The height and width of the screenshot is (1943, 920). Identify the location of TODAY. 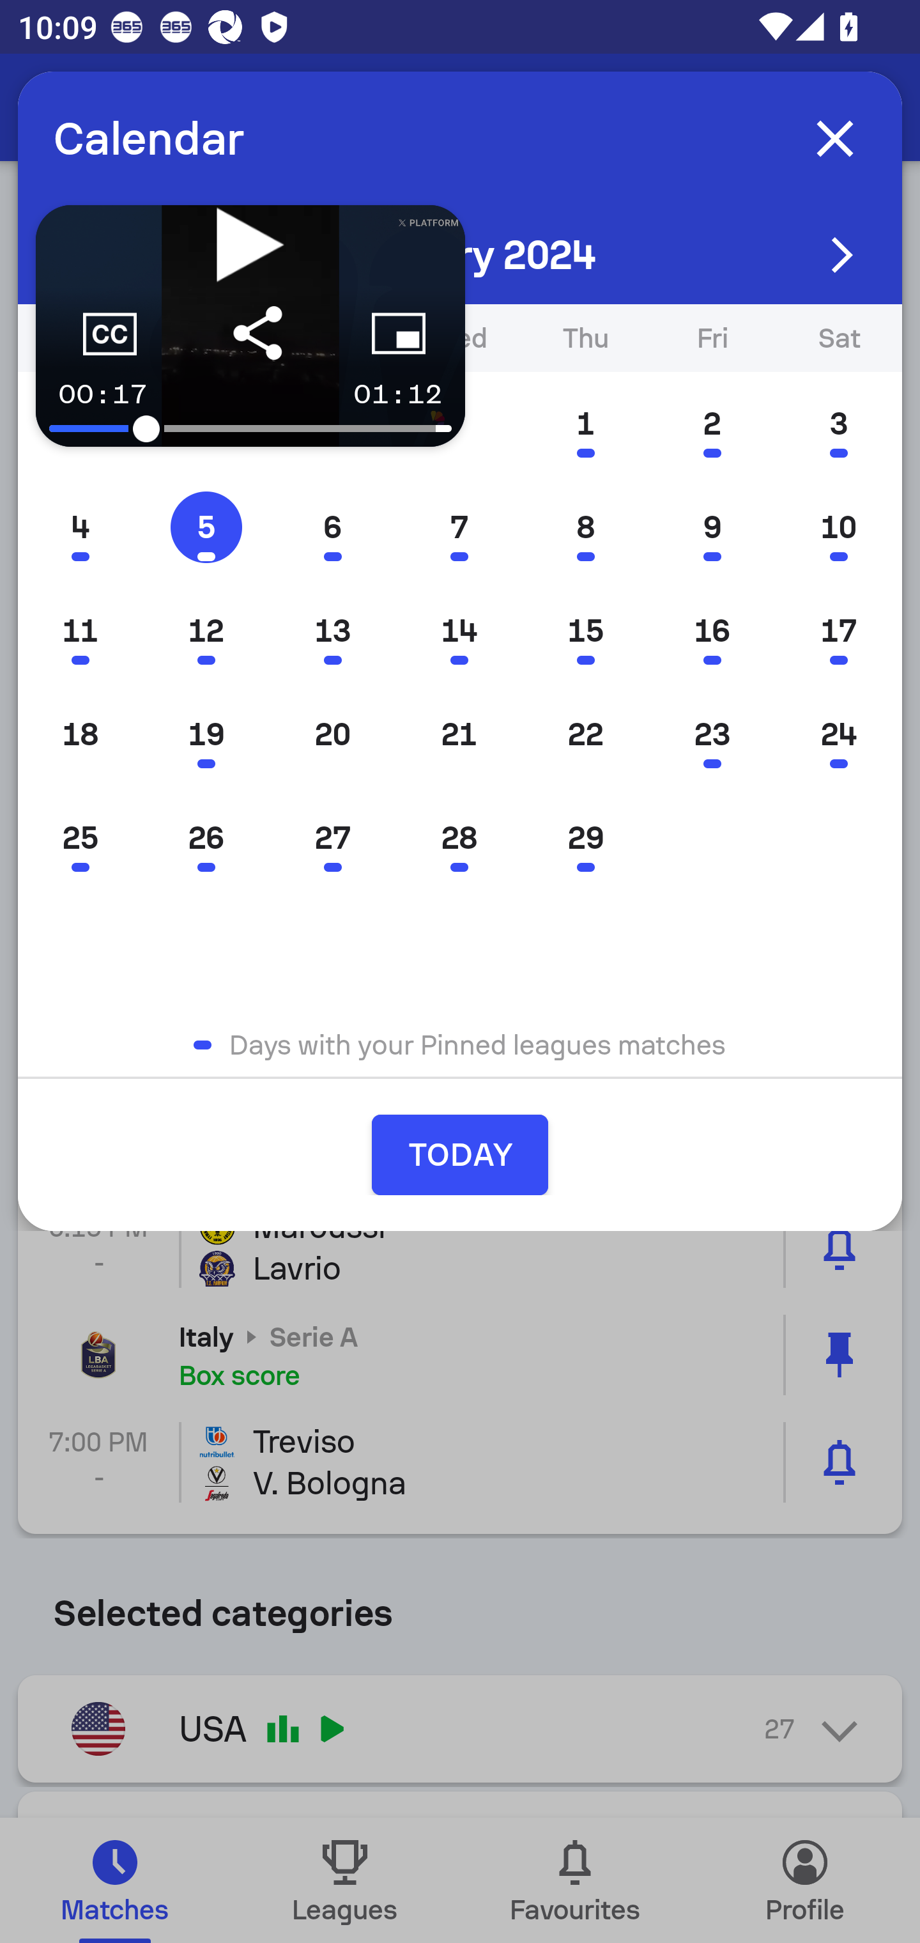
(460, 1154).